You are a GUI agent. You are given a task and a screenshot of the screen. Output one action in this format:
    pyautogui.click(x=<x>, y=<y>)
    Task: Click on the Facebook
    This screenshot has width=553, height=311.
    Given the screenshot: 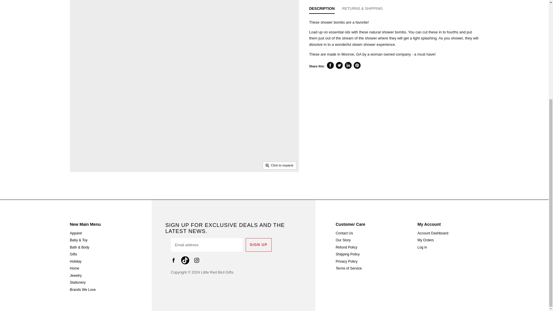 What is the action you would take?
    pyautogui.click(x=175, y=261)
    